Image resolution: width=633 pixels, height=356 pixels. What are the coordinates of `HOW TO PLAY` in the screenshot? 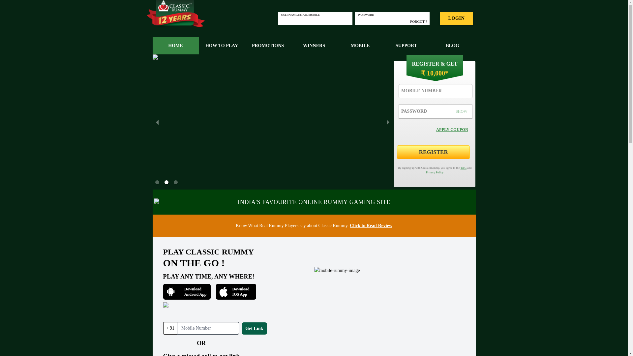 It's located at (371, 225).